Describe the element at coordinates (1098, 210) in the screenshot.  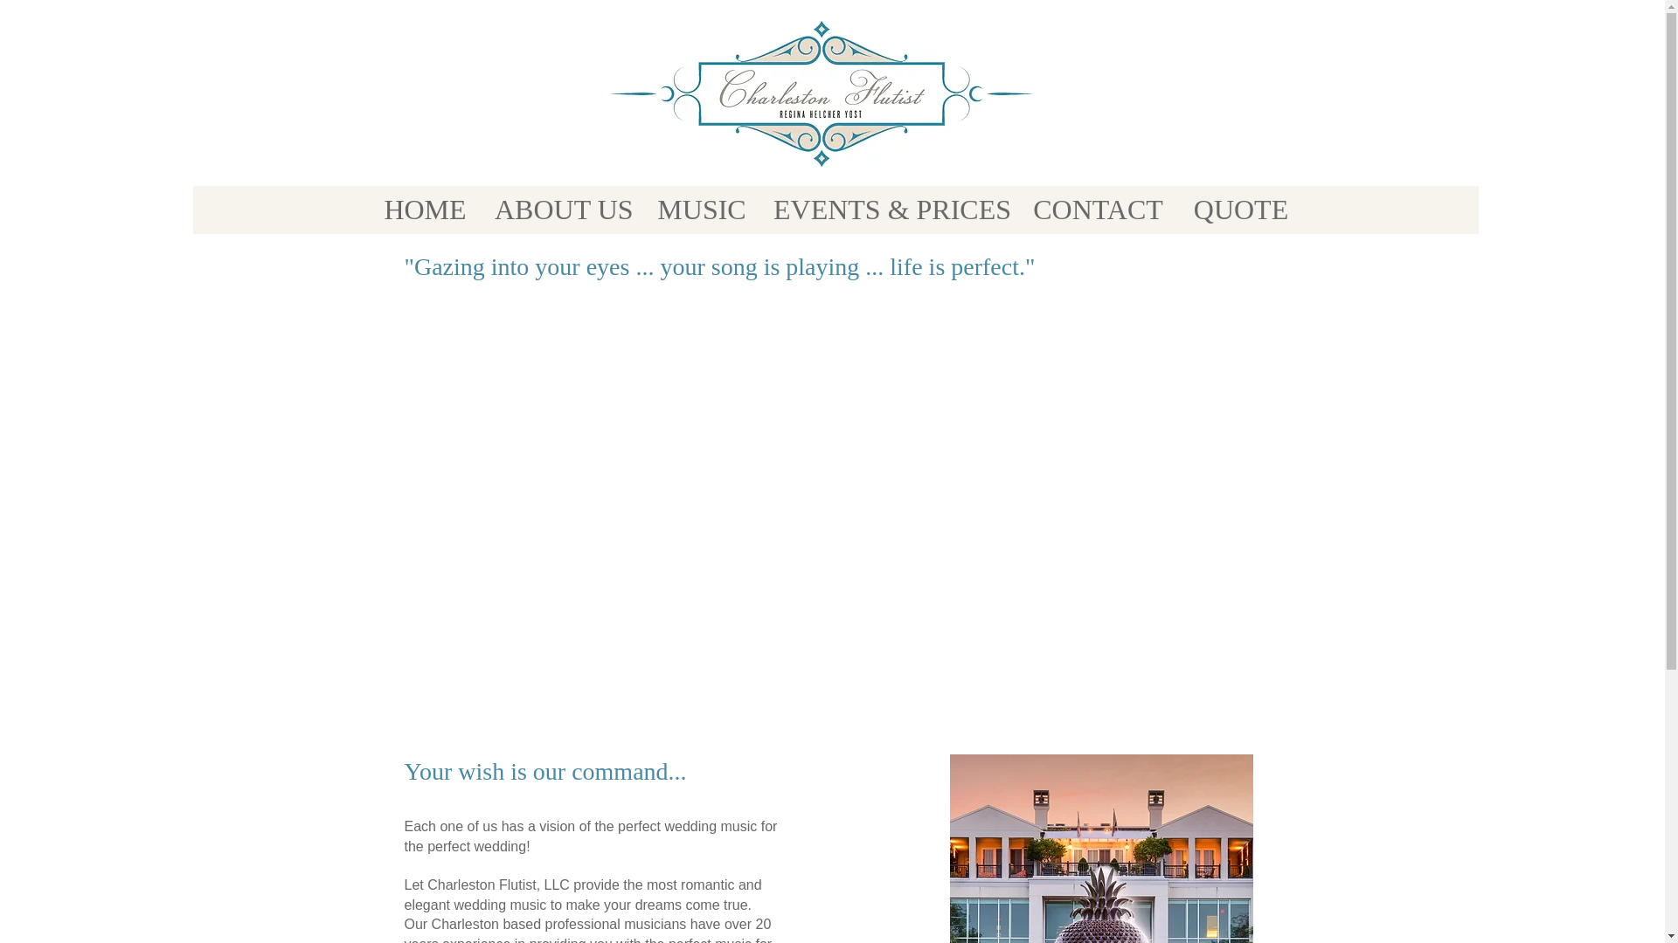
I see `CONTACT` at that location.